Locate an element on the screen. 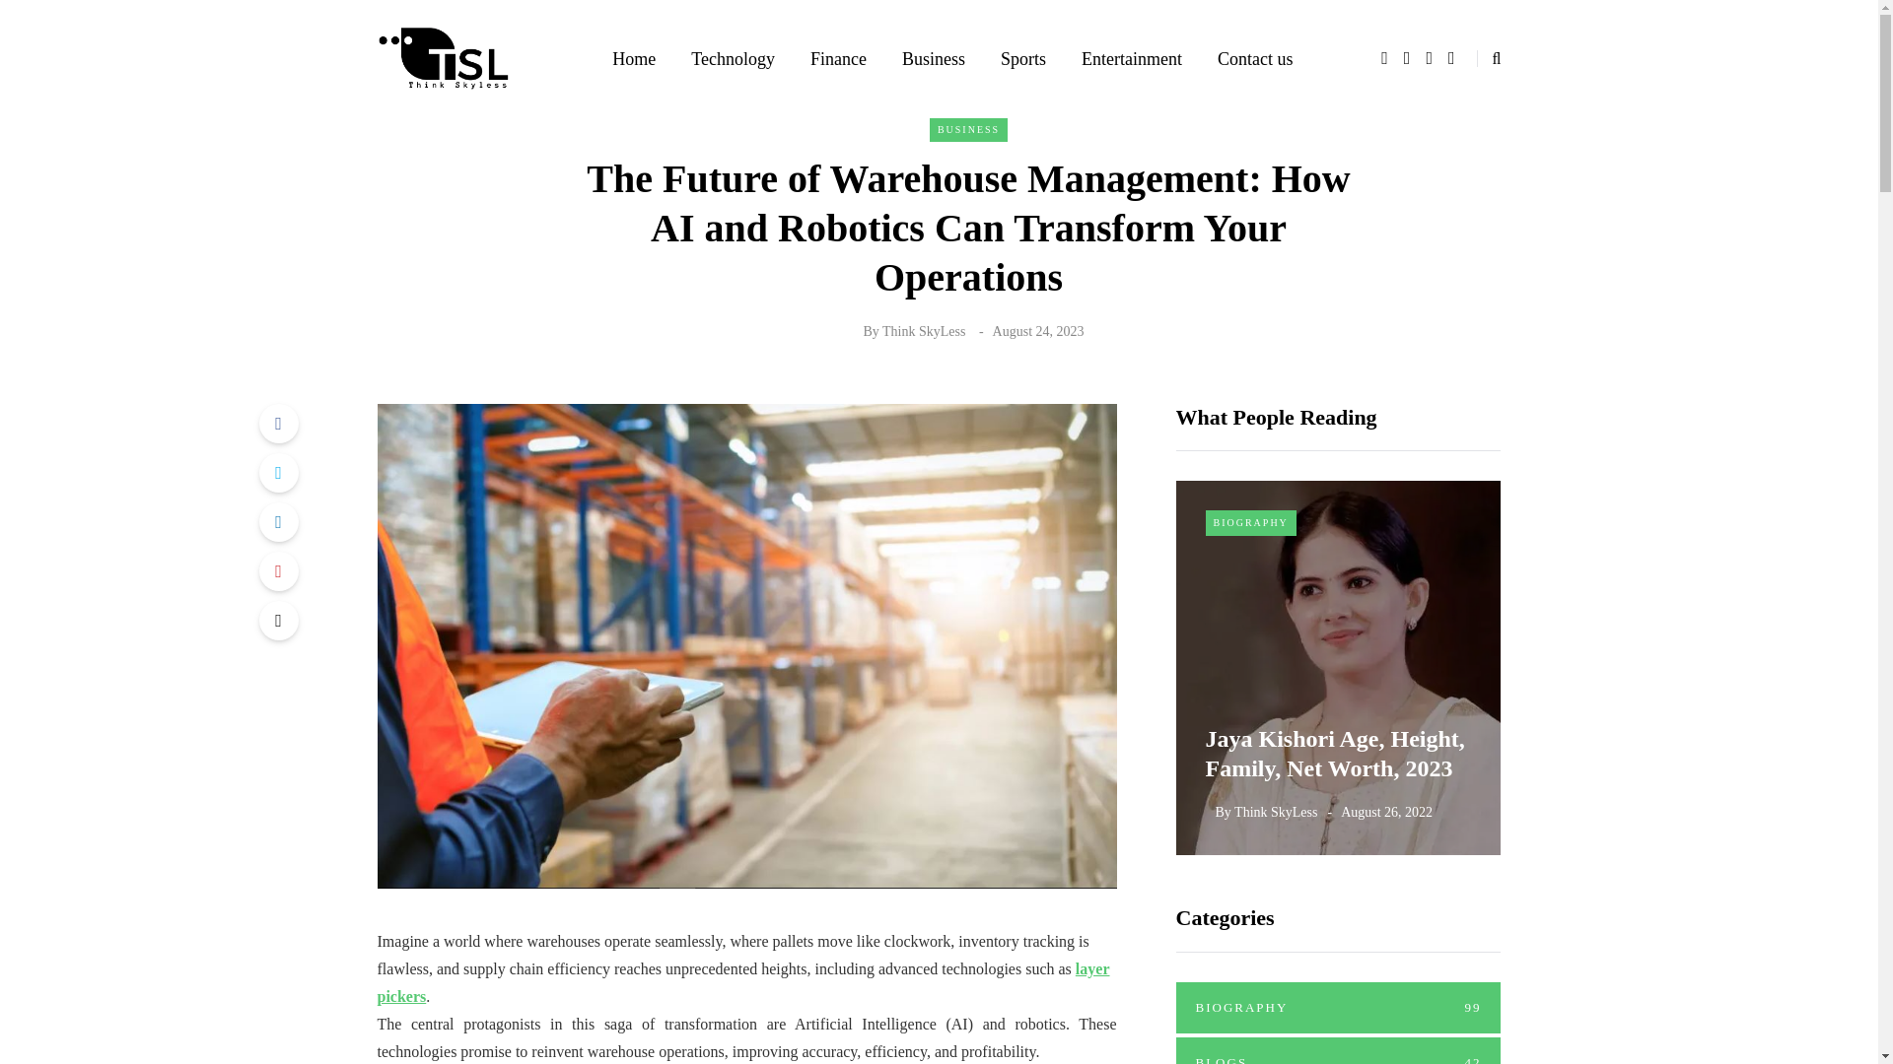  Posts by Think SkyLess is located at coordinates (923, 331).